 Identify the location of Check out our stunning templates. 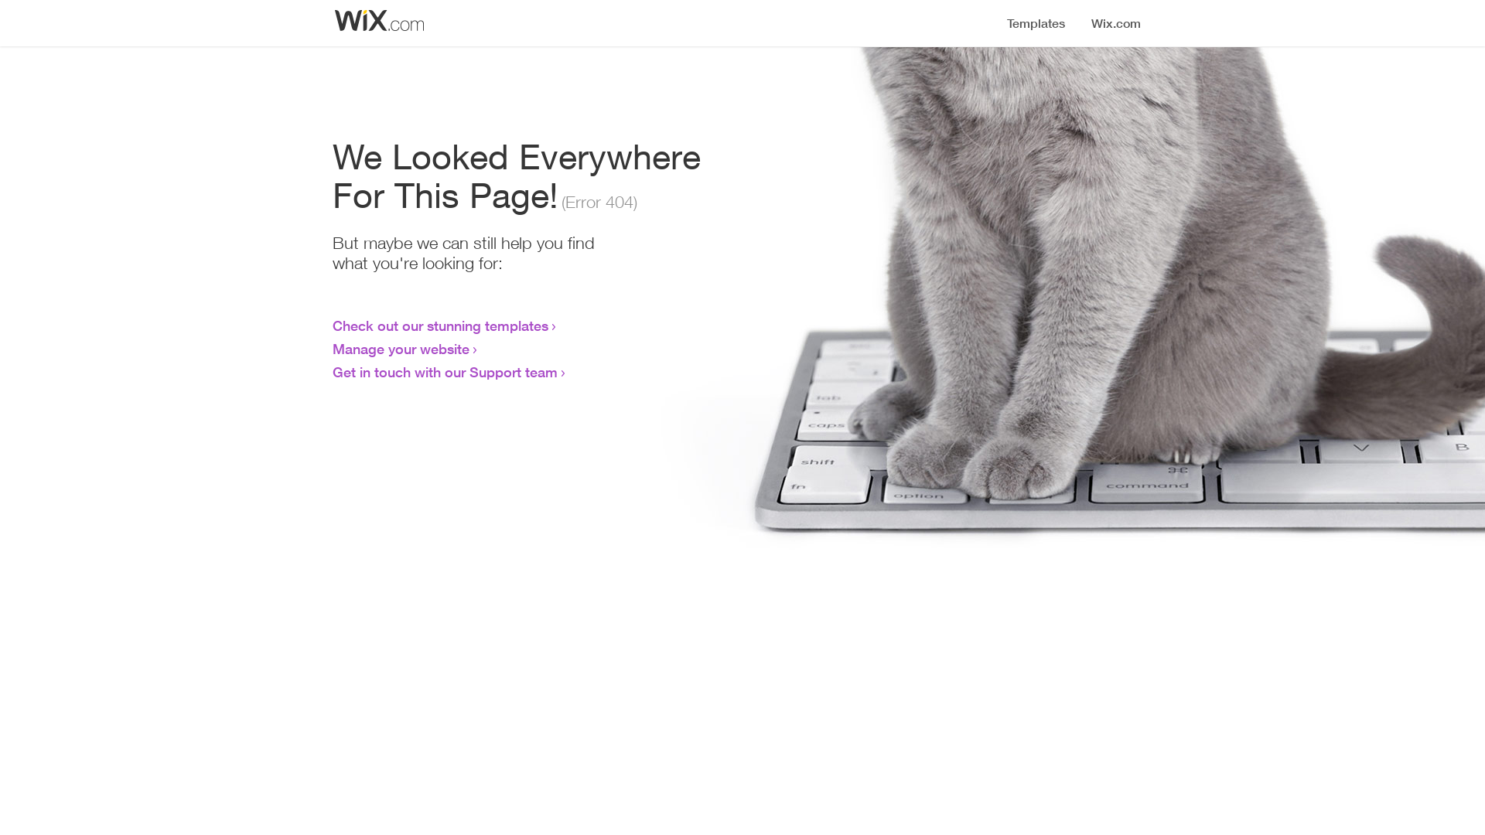
(441, 325).